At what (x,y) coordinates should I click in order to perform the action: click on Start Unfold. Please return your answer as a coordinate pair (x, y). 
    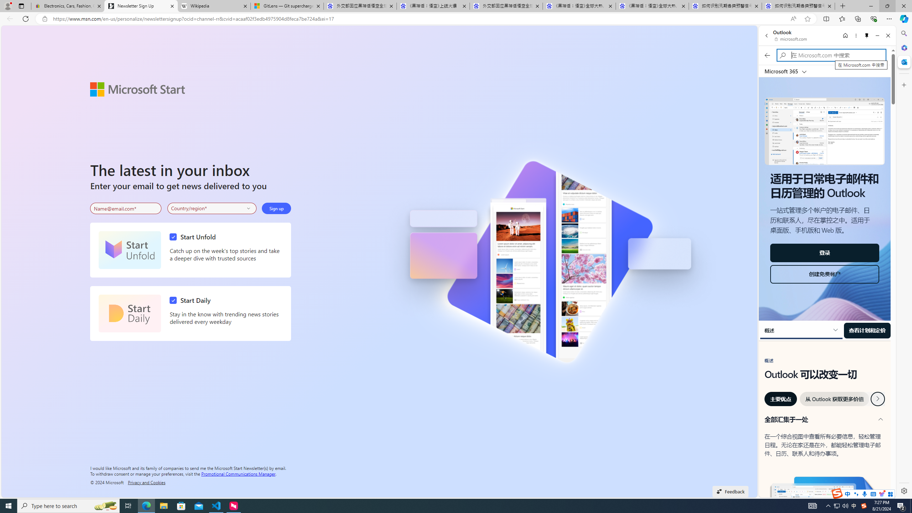
    Looking at the image, I should click on (195, 237).